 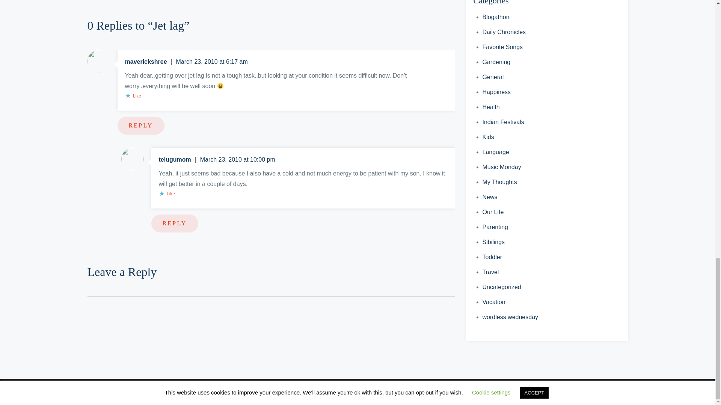 What do you see at coordinates (146, 62) in the screenshot?
I see `maverickshree` at bounding box center [146, 62].